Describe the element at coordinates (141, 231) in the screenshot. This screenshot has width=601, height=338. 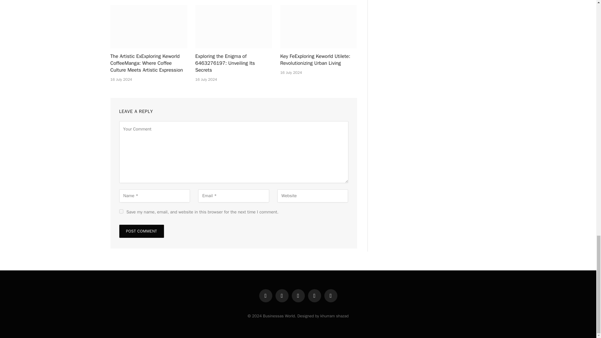
I see `Post Comment` at that location.